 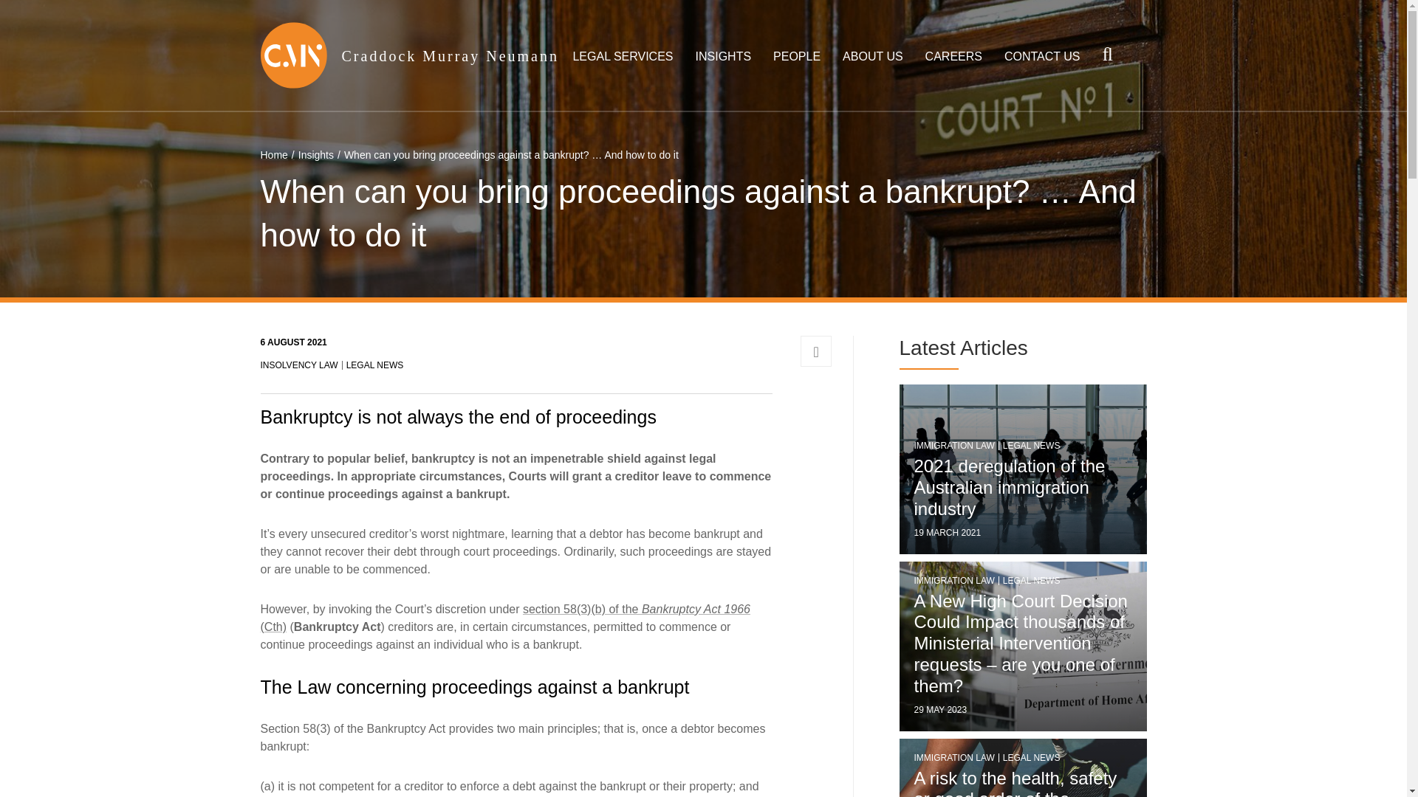 I want to click on LEGAL SERVICES, so click(x=622, y=56).